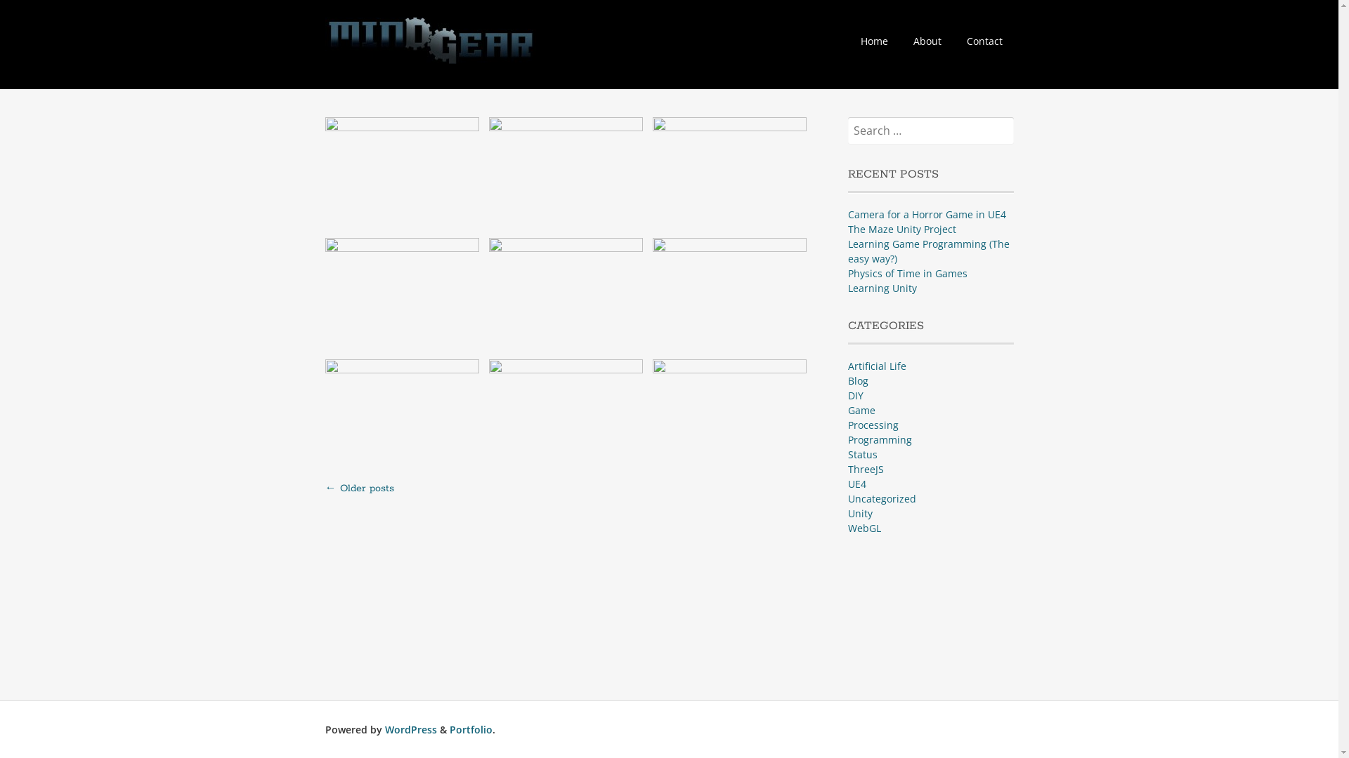  Describe the element at coordinates (857, 484) in the screenshot. I see `UE4` at that location.